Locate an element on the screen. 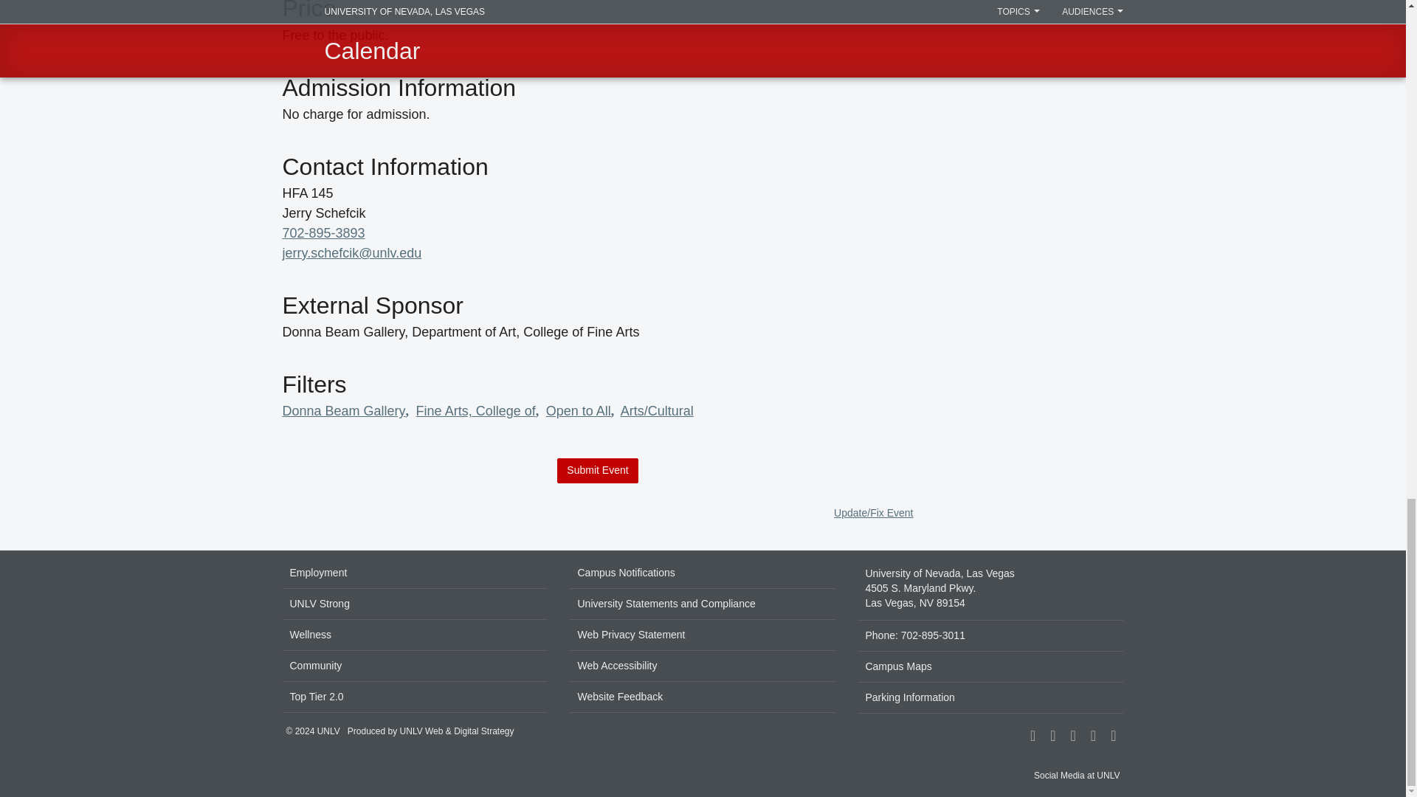 The height and width of the screenshot is (797, 1417). Watch us on YouTube is located at coordinates (1113, 736).